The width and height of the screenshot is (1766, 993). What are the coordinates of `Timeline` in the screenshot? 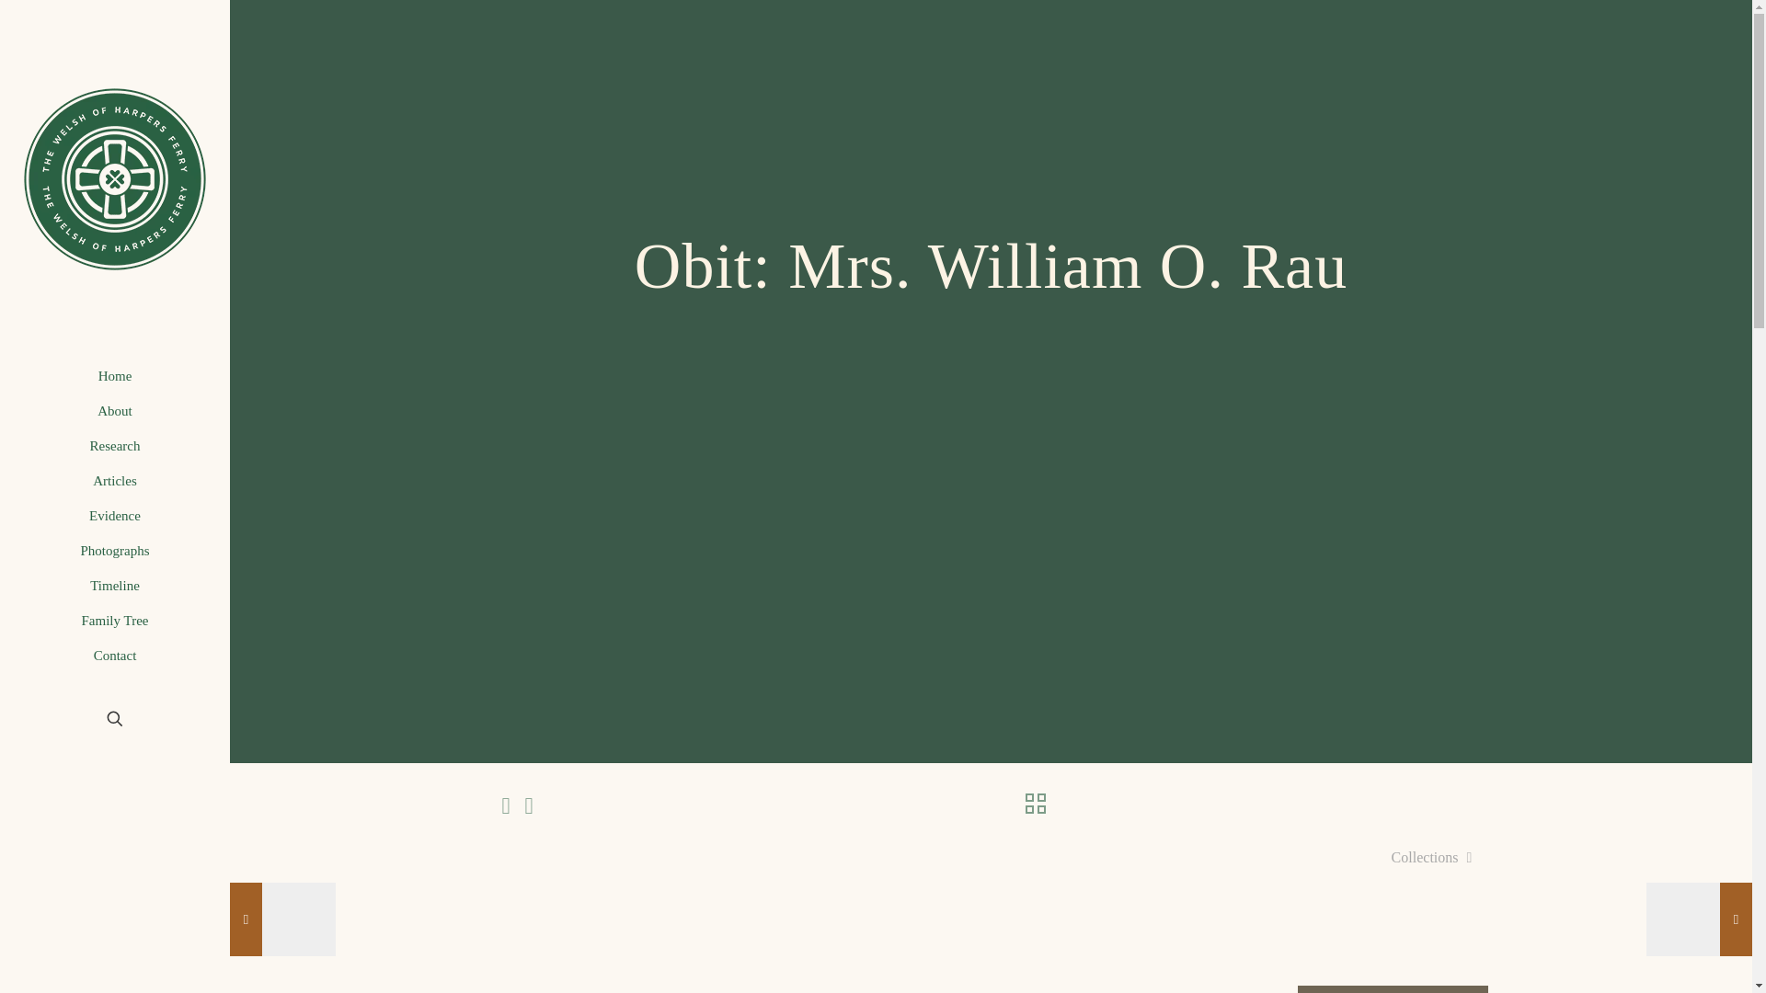 It's located at (114, 585).